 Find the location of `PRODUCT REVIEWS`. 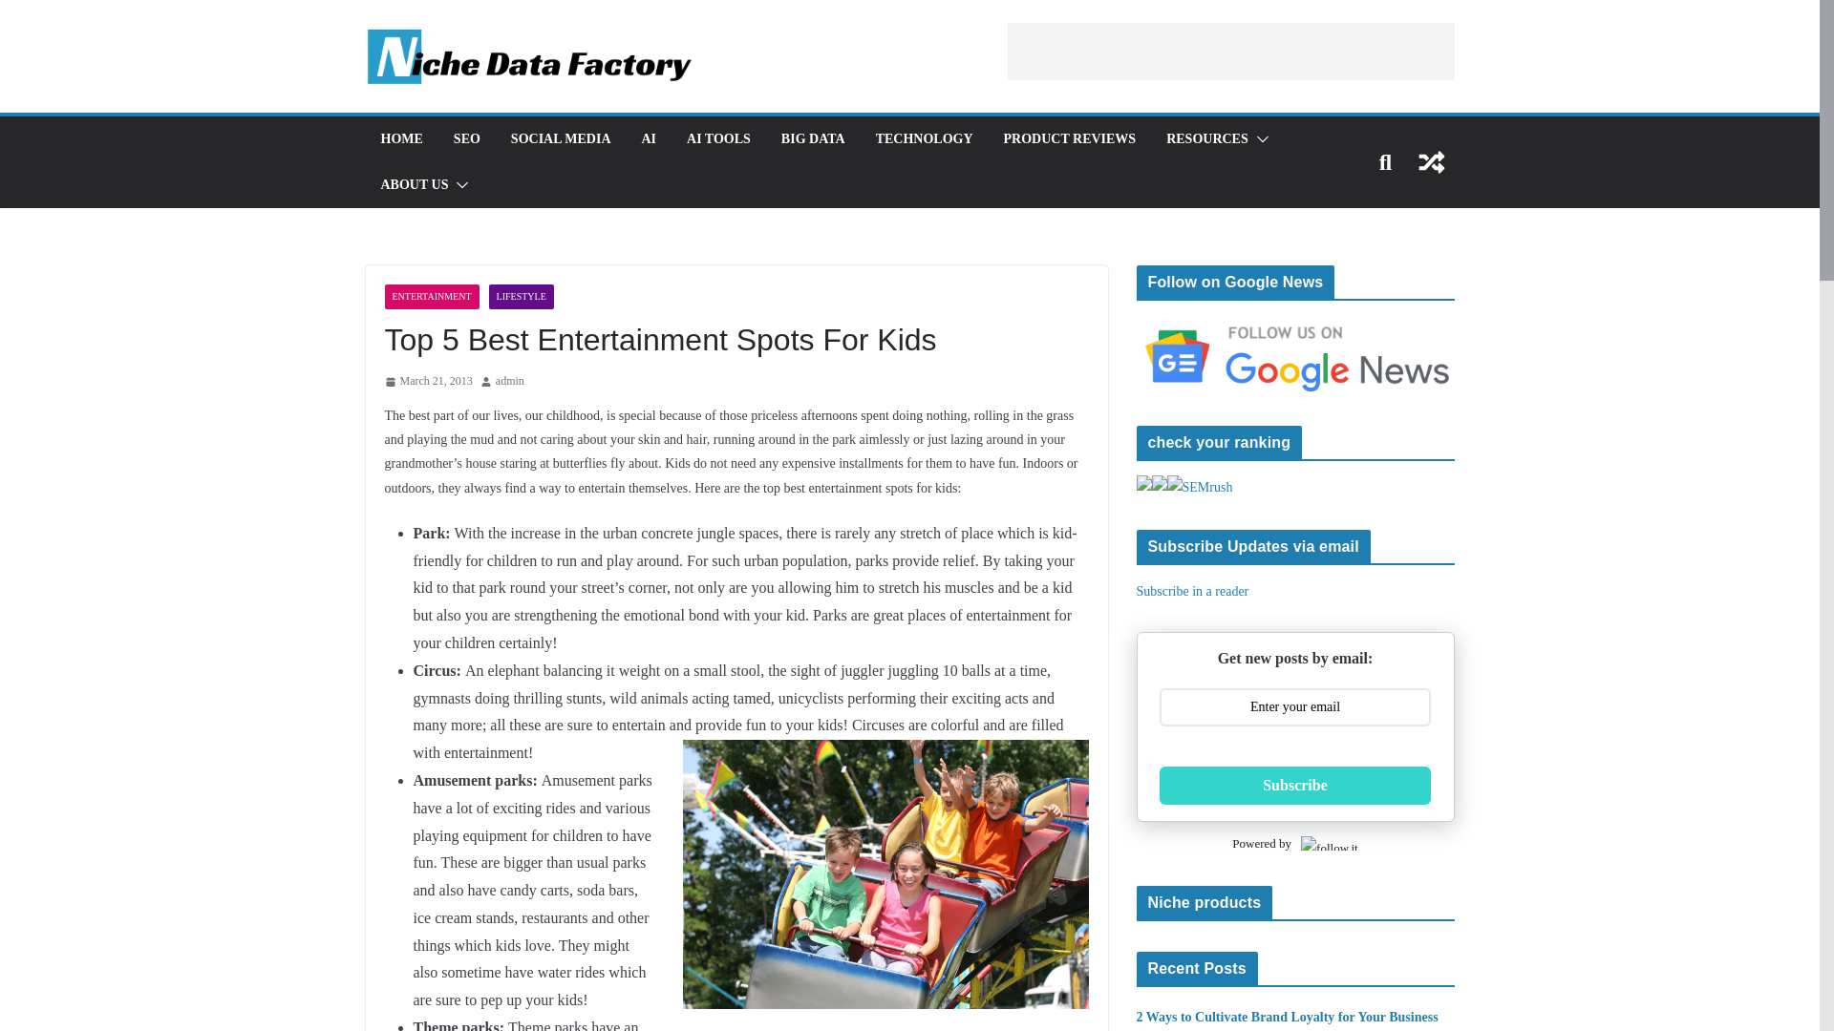

PRODUCT REVIEWS is located at coordinates (1070, 138).